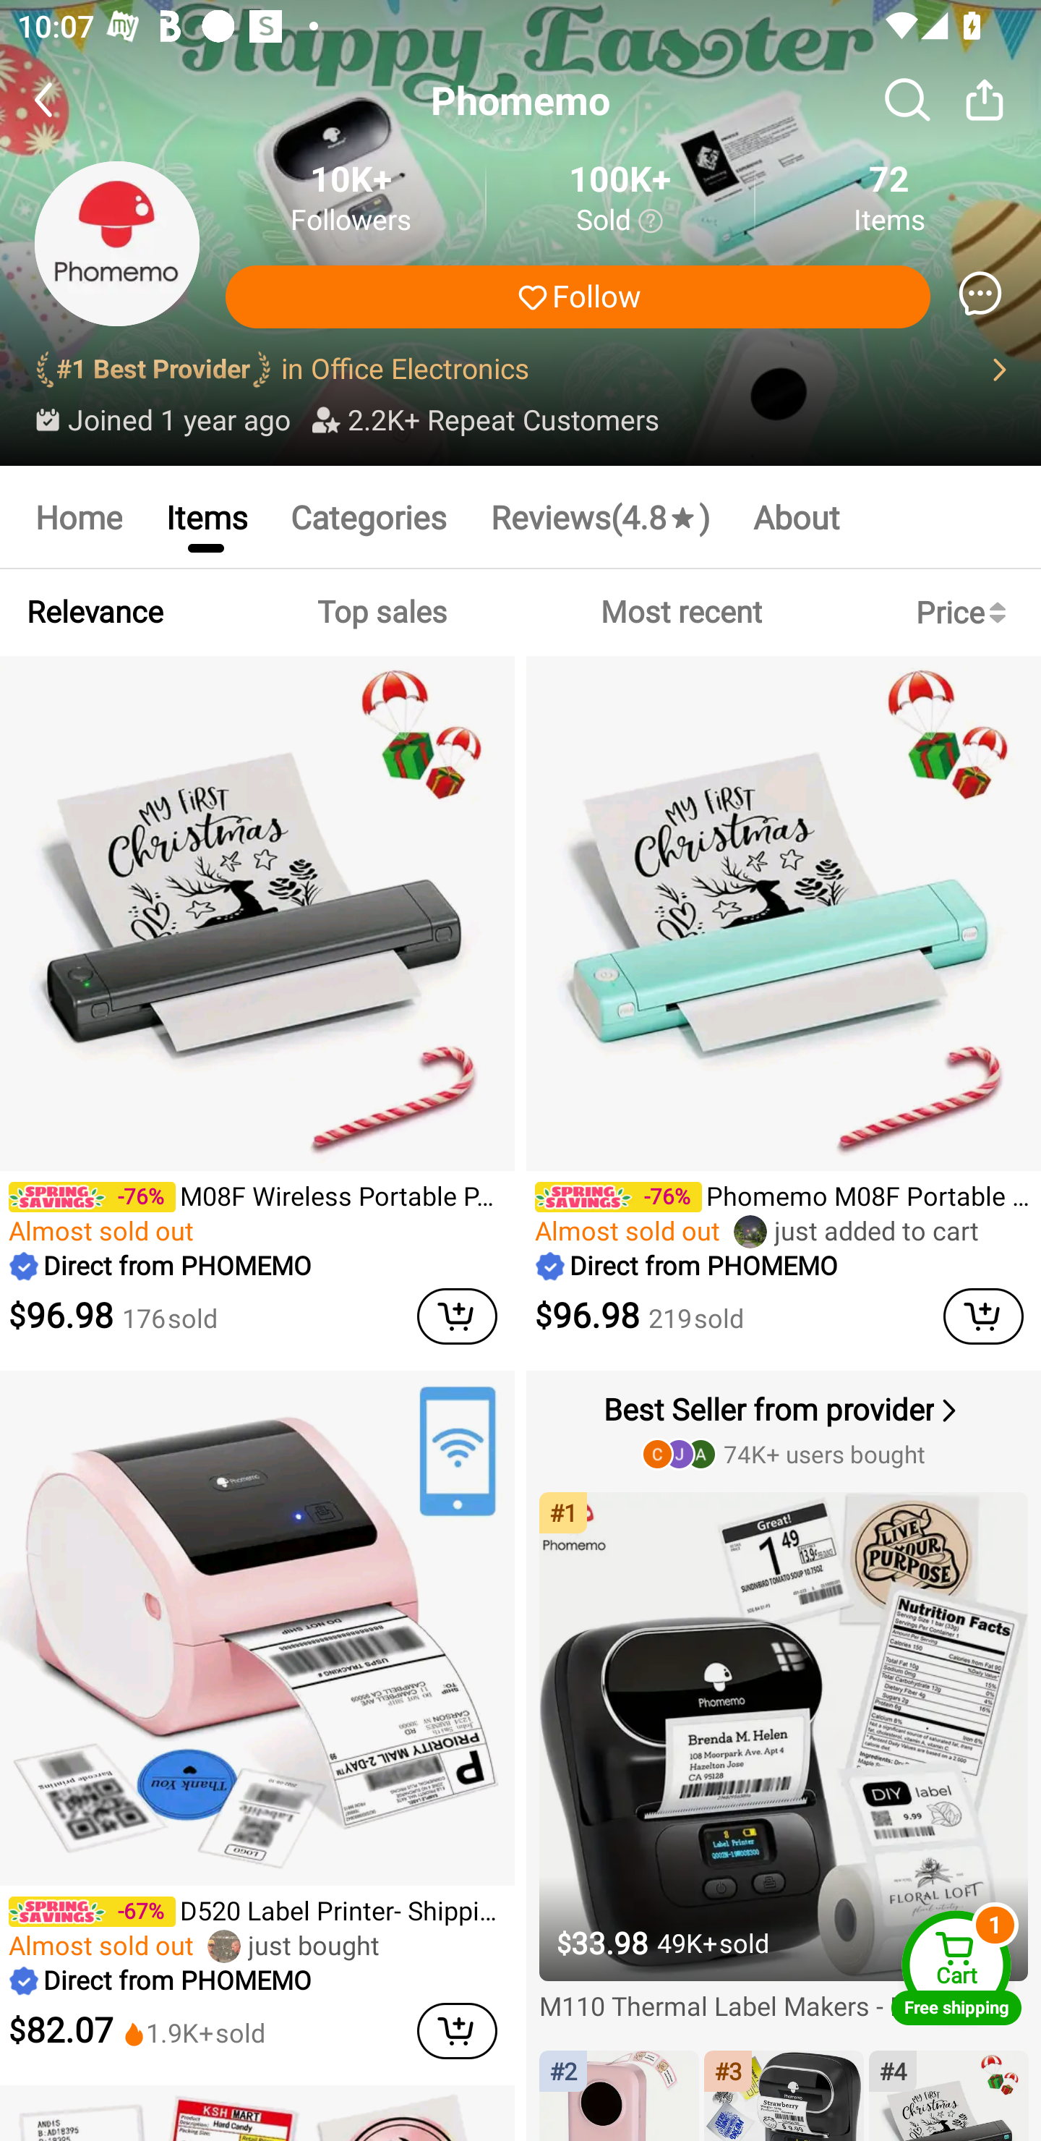 The height and width of the screenshot is (2141, 1041). What do you see at coordinates (797, 516) in the screenshot?
I see `About` at bounding box center [797, 516].